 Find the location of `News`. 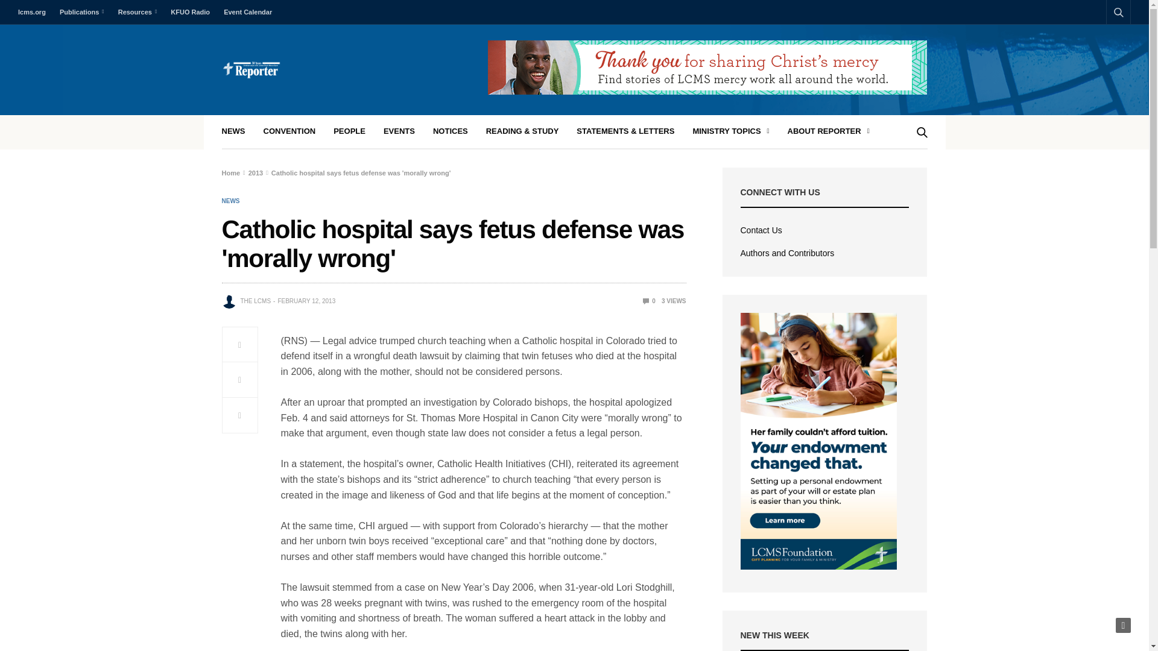

News is located at coordinates (230, 201).